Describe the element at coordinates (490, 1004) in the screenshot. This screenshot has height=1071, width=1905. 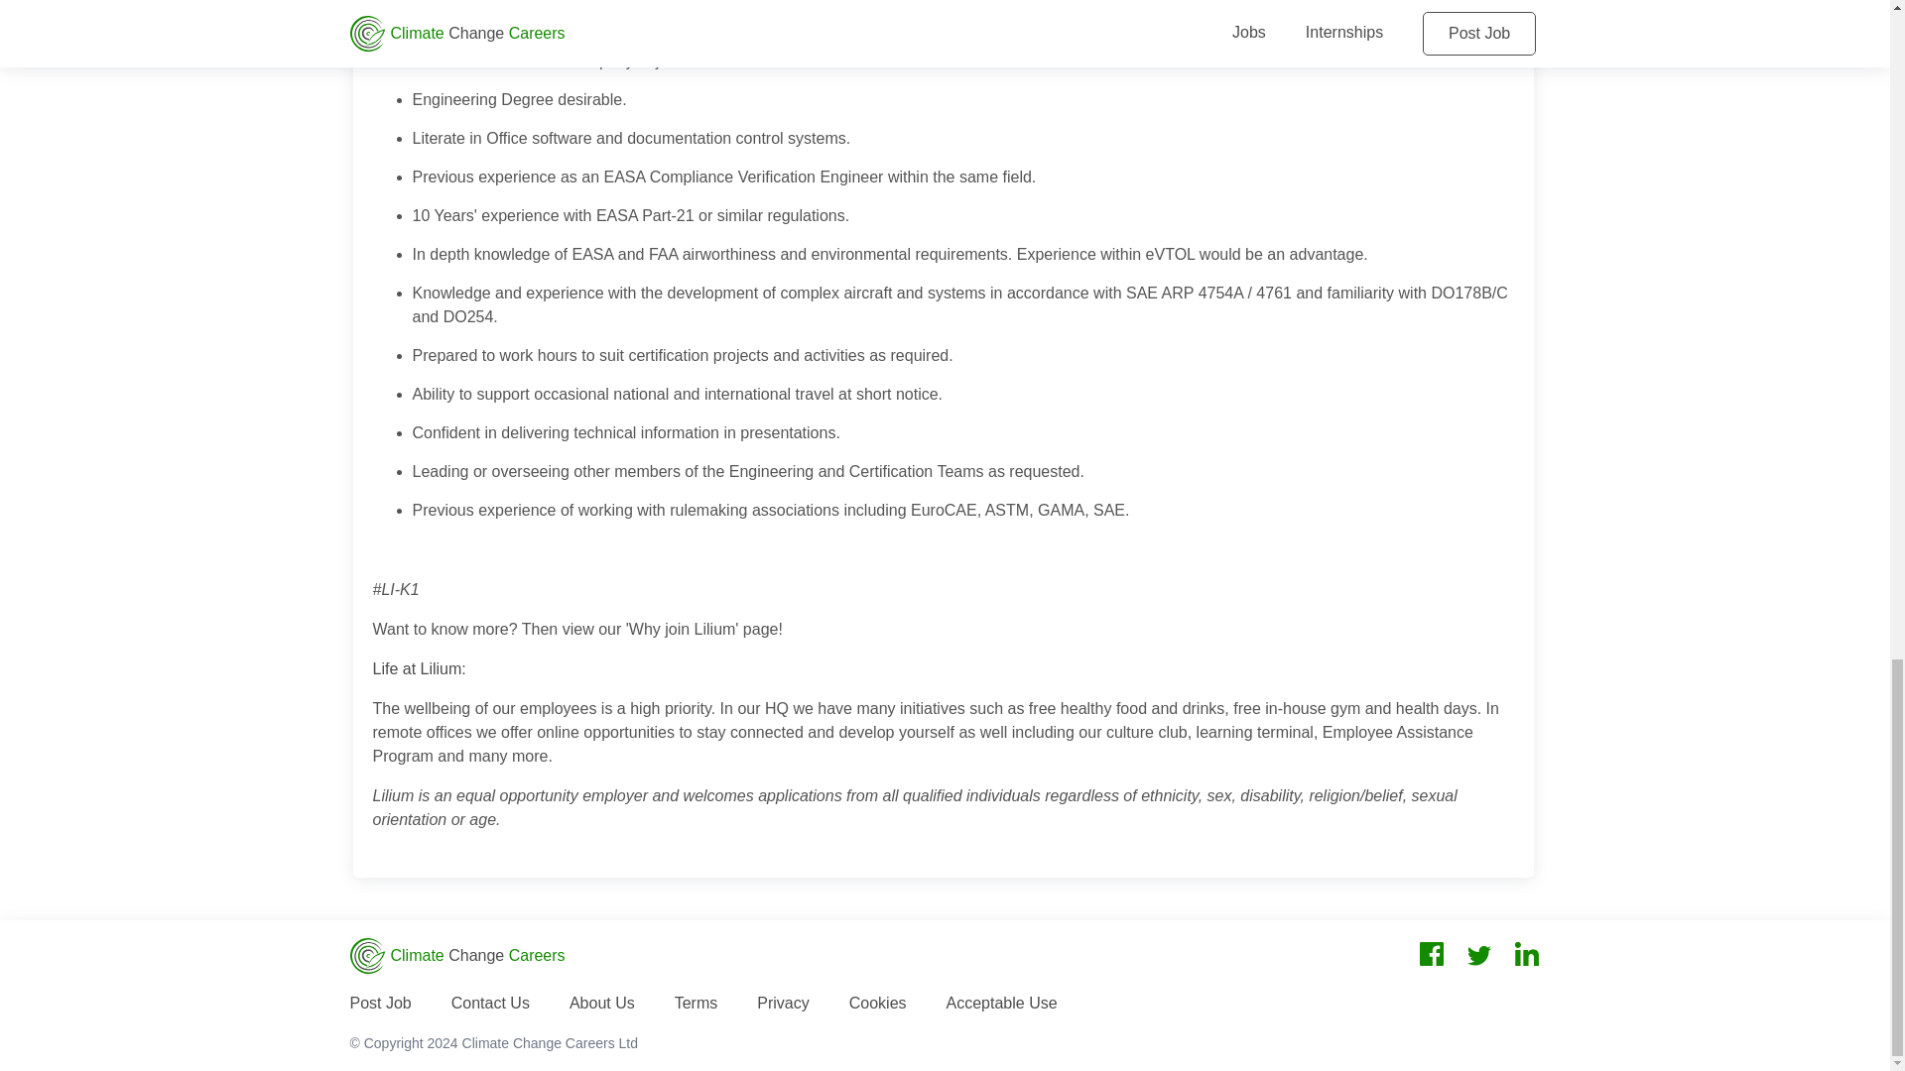
I see `Contact Us` at that location.